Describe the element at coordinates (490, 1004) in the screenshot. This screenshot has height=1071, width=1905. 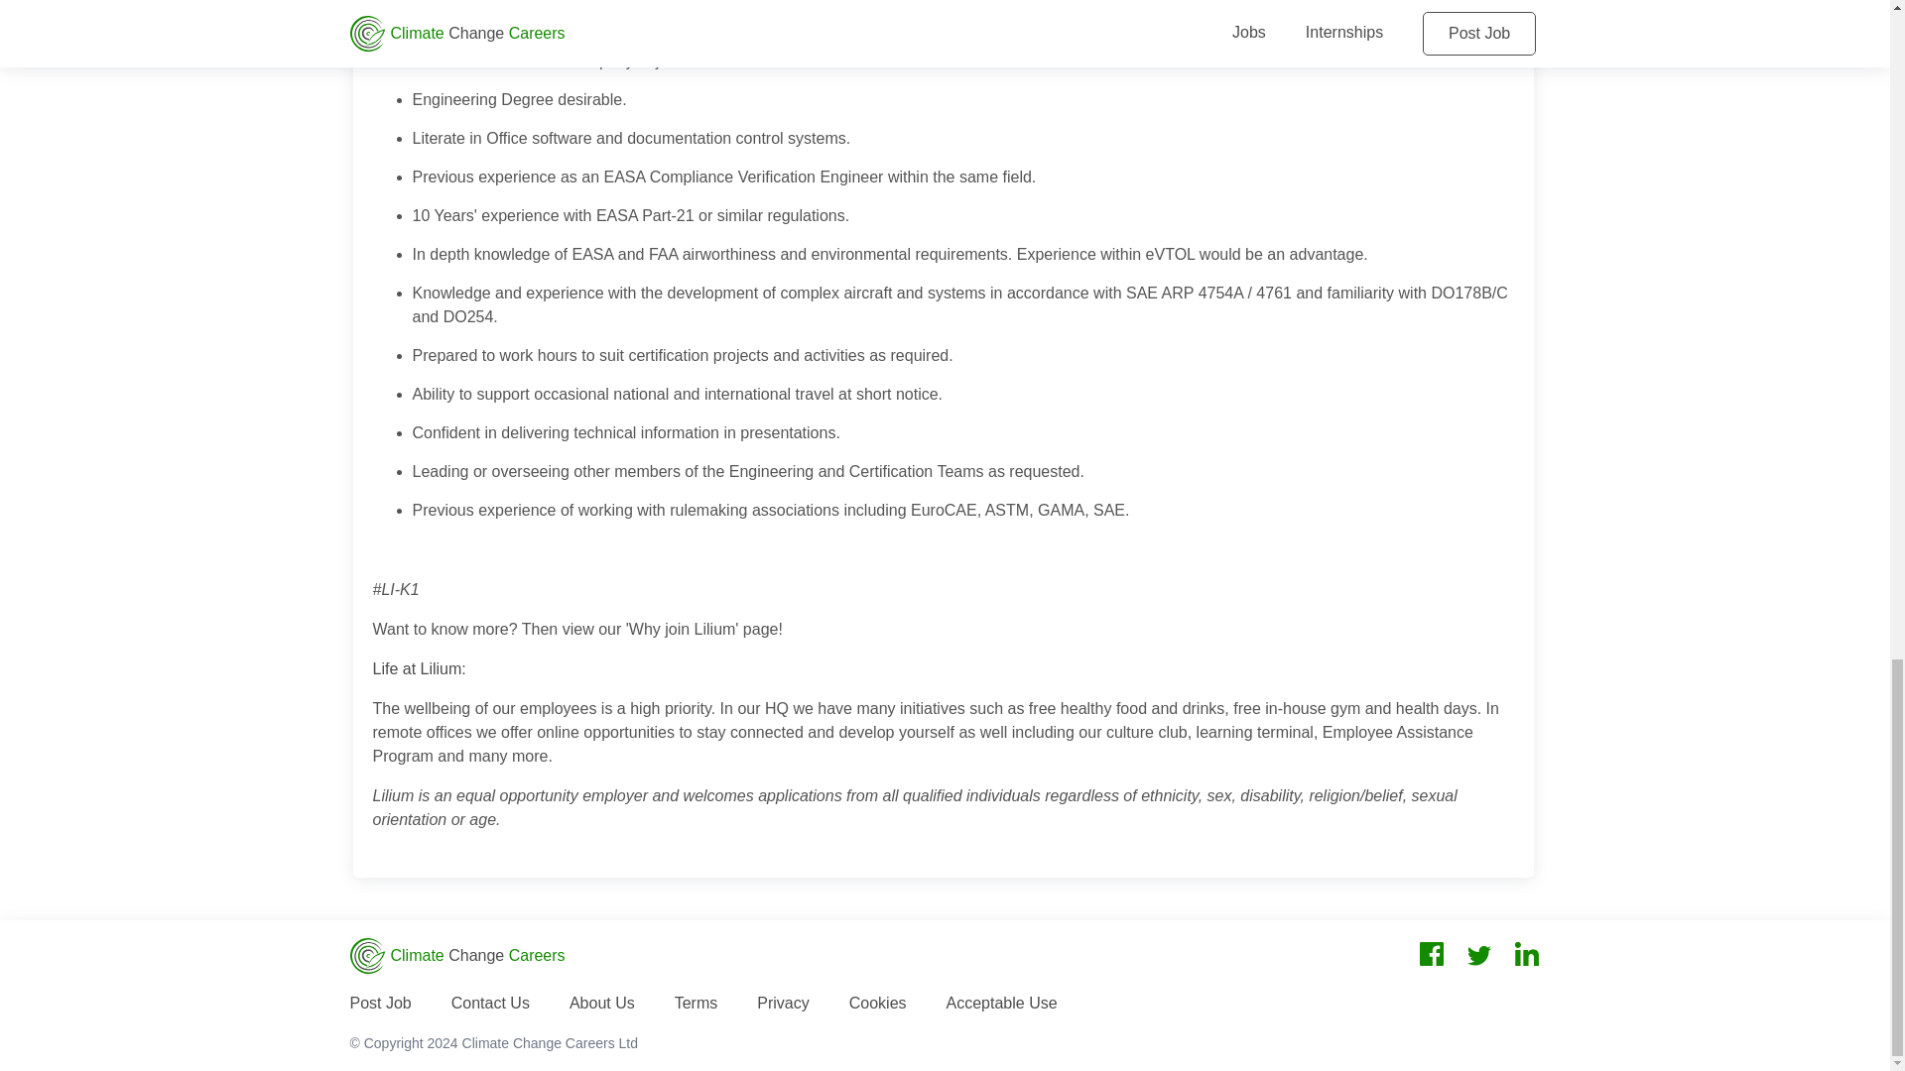
I see `Contact Us` at that location.